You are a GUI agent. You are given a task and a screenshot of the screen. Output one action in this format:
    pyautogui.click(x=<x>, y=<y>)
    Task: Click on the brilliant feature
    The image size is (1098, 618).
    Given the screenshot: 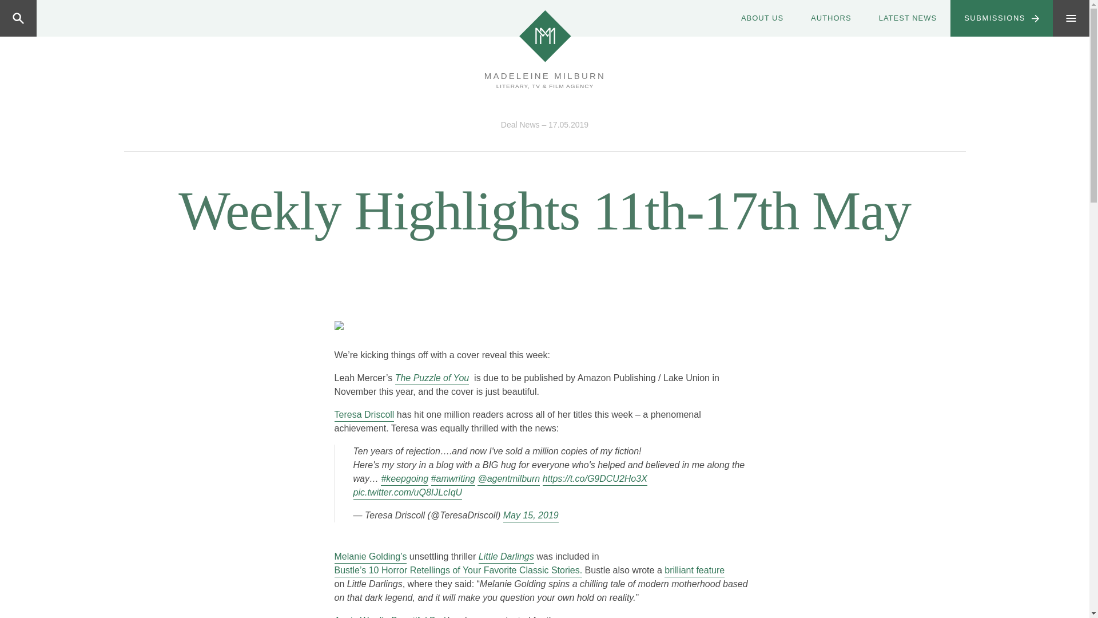 What is the action you would take?
    pyautogui.click(x=694, y=570)
    